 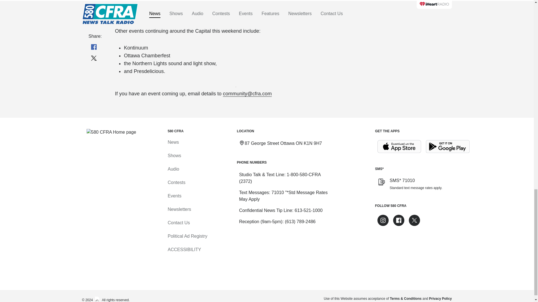 I want to click on Northern Lights, so click(x=150, y=63).